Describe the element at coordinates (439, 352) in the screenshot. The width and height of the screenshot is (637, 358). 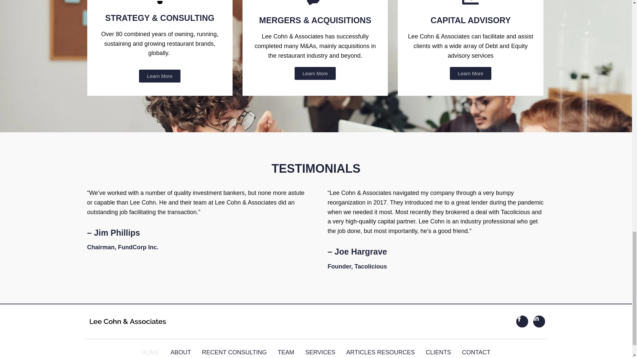
I see `CLIENTS` at that location.